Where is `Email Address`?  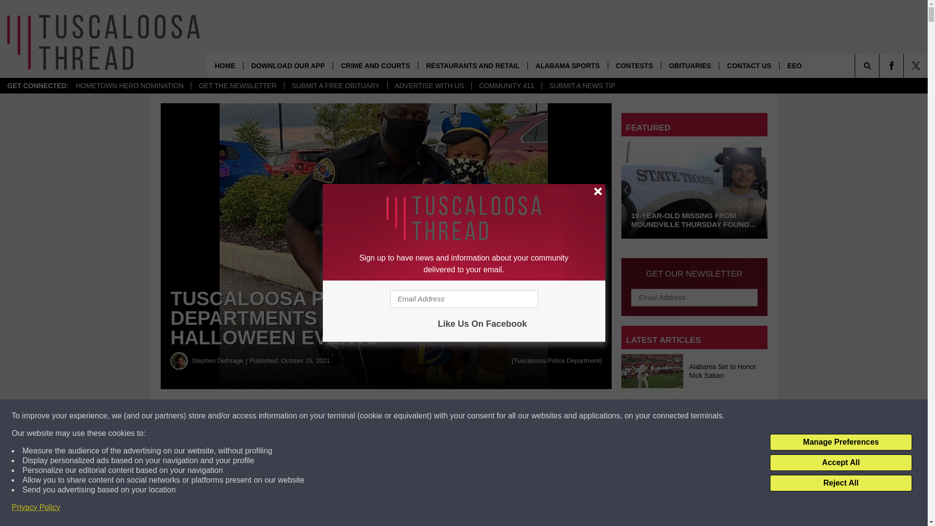 Email Address is located at coordinates (694, 297).